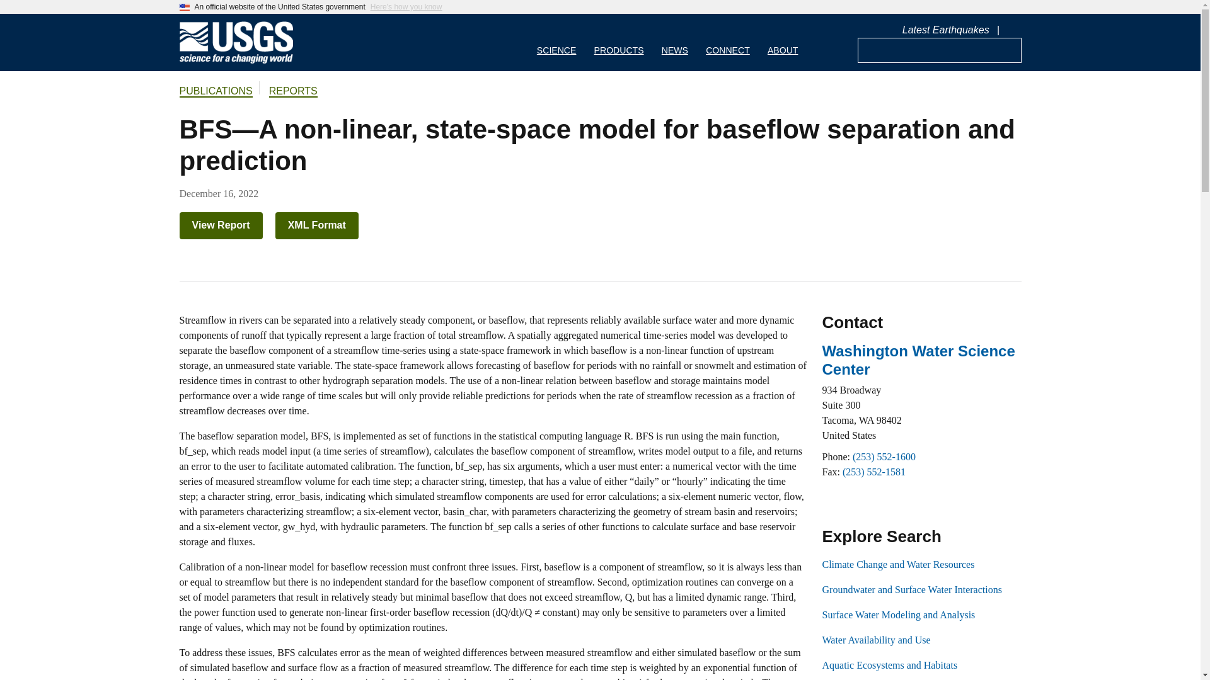 The width and height of the screenshot is (1210, 680). I want to click on ABOUT, so click(783, 42).